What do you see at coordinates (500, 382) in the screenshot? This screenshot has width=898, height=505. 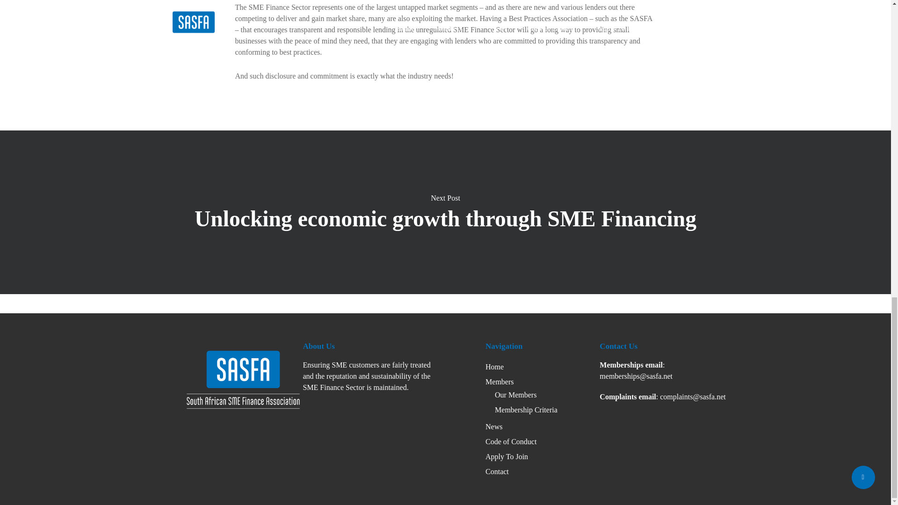 I see `Members` at bounding box center [500, 382].